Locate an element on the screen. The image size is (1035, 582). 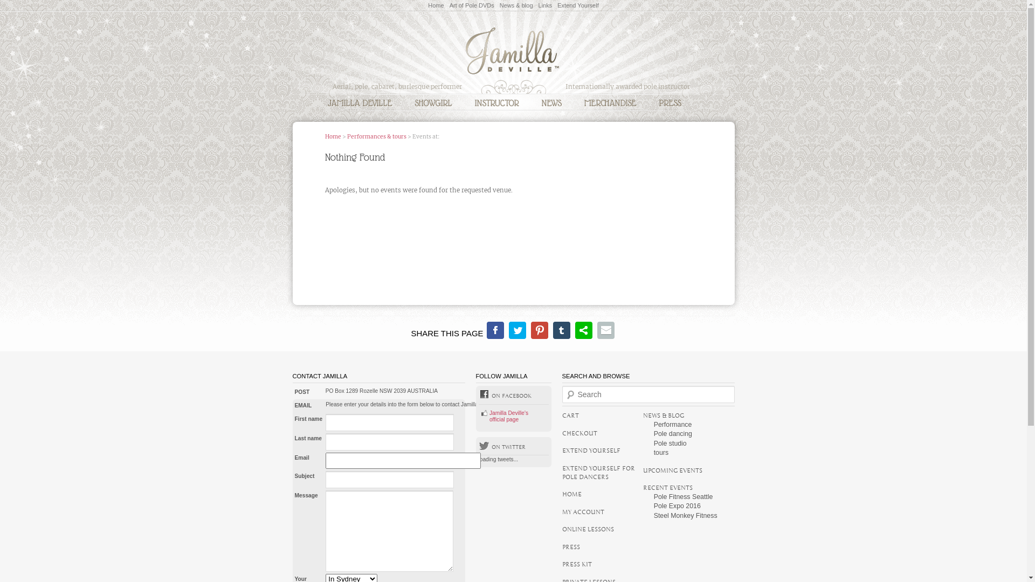
tours is located at coordinates (661, 453).